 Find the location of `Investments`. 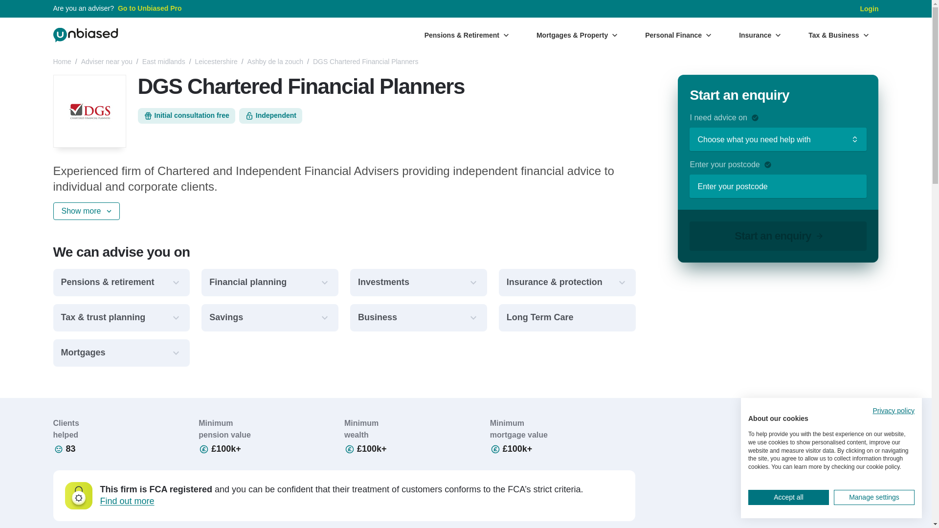

Investments is located at coordinates (419, 282).